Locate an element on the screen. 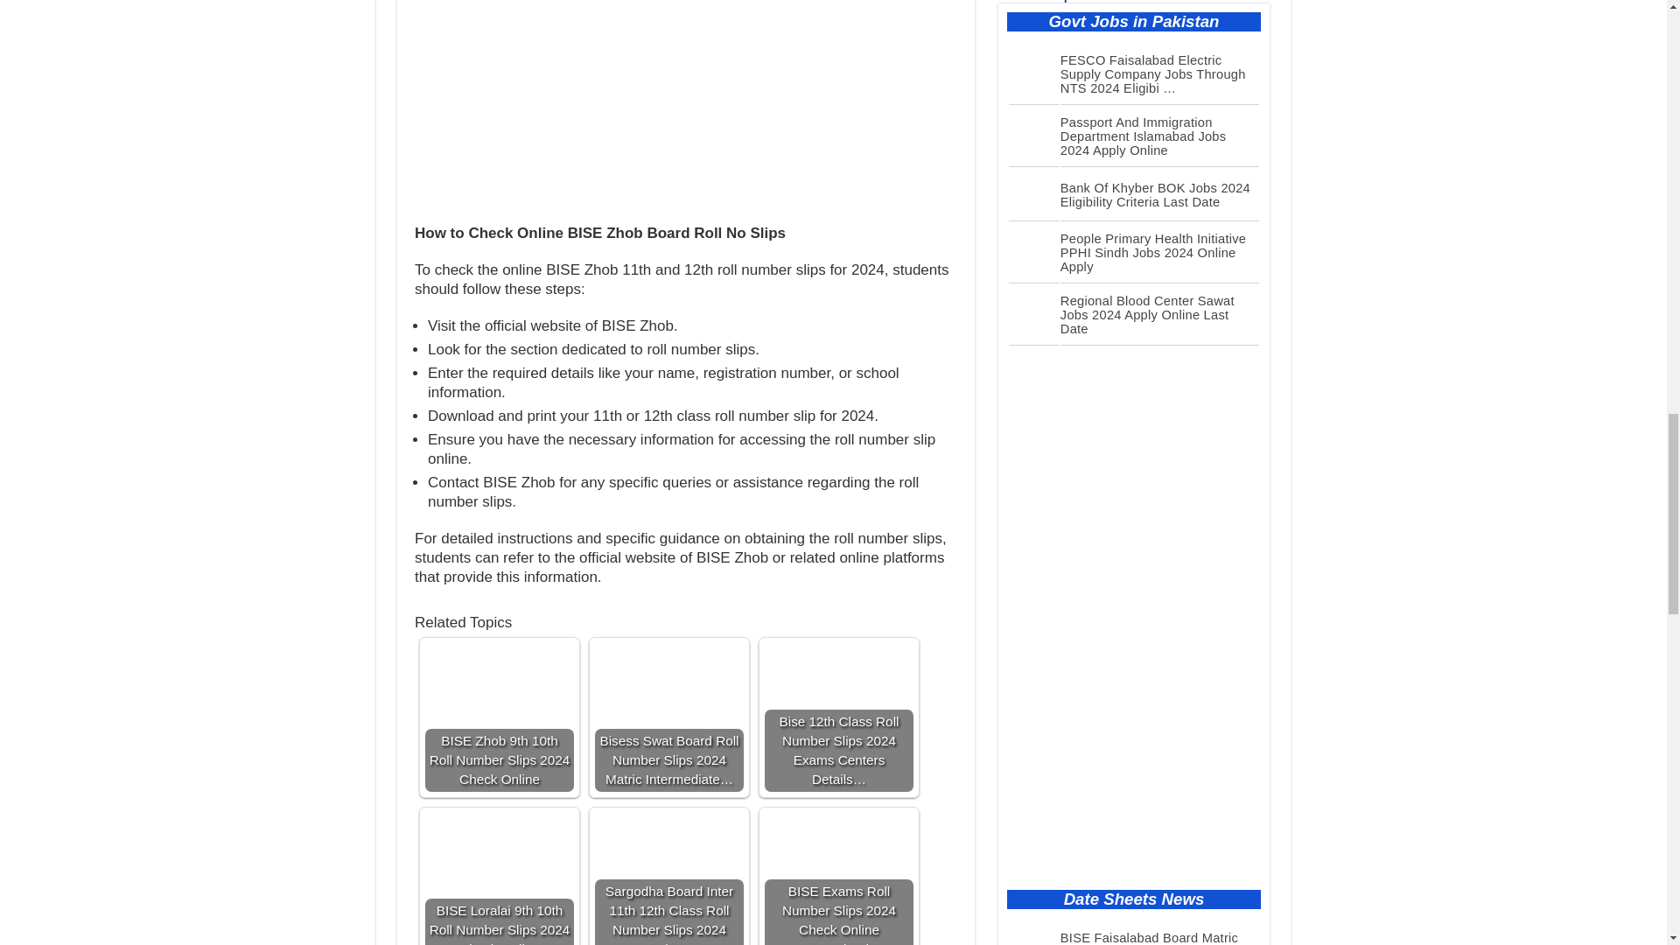 This screenshot has height=945, width=1680. BISE Exams Roll Number Slips 2024 Check Online Download is located at coordinates (838, 878).